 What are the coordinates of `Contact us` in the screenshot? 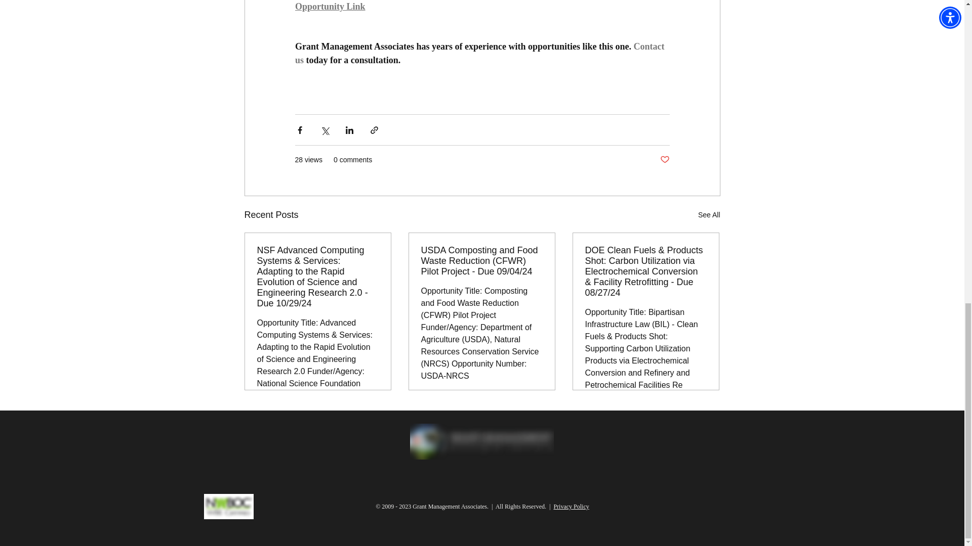 It's located at (480, 53).